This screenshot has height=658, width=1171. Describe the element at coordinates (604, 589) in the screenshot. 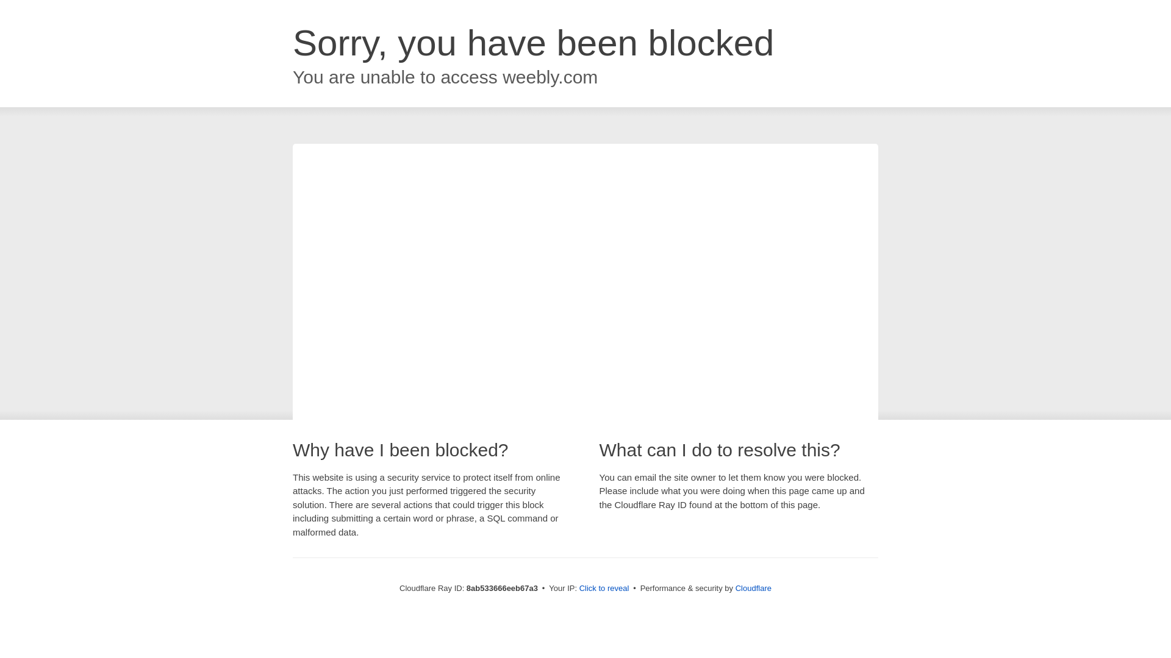

I see `Click to reveal` at that location.